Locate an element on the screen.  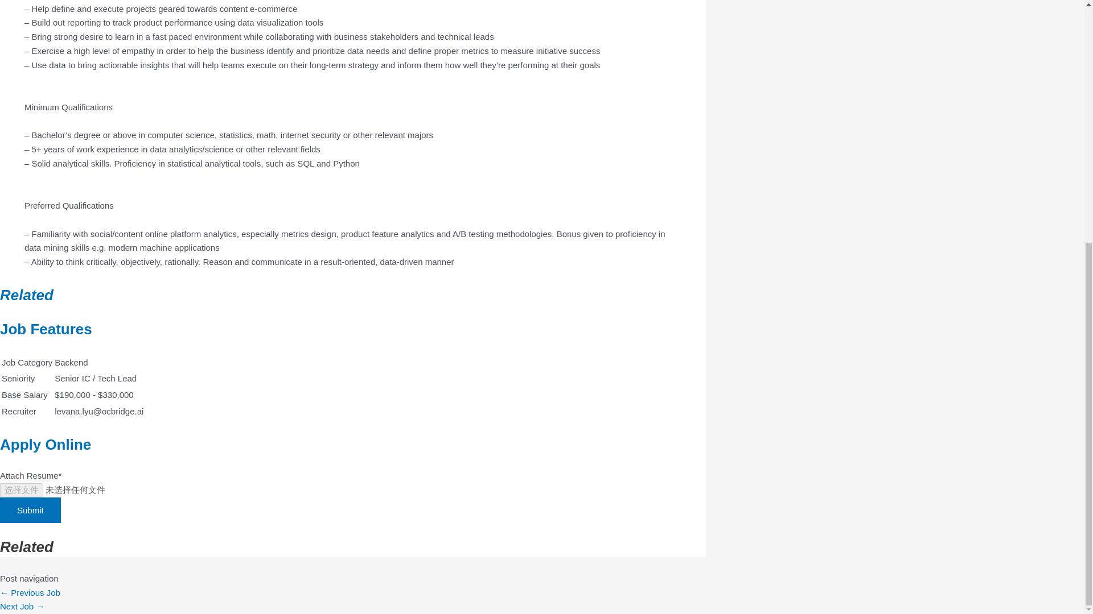
Senior Machine Learning Engineer, App Ads and Gaming - 2888 is located at coordinates (22, 606).